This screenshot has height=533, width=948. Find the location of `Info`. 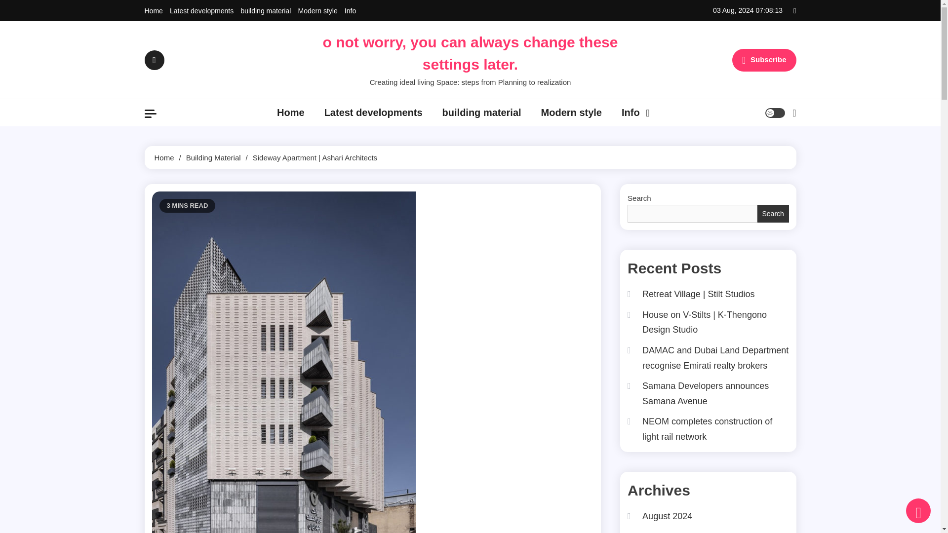

Info is located at coordinates (351, 11).